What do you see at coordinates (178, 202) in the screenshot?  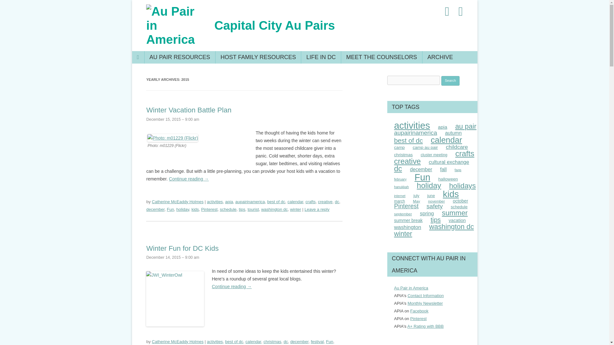 I see `Catherine McEaddy Holmes` at bounding box center [178, 202].